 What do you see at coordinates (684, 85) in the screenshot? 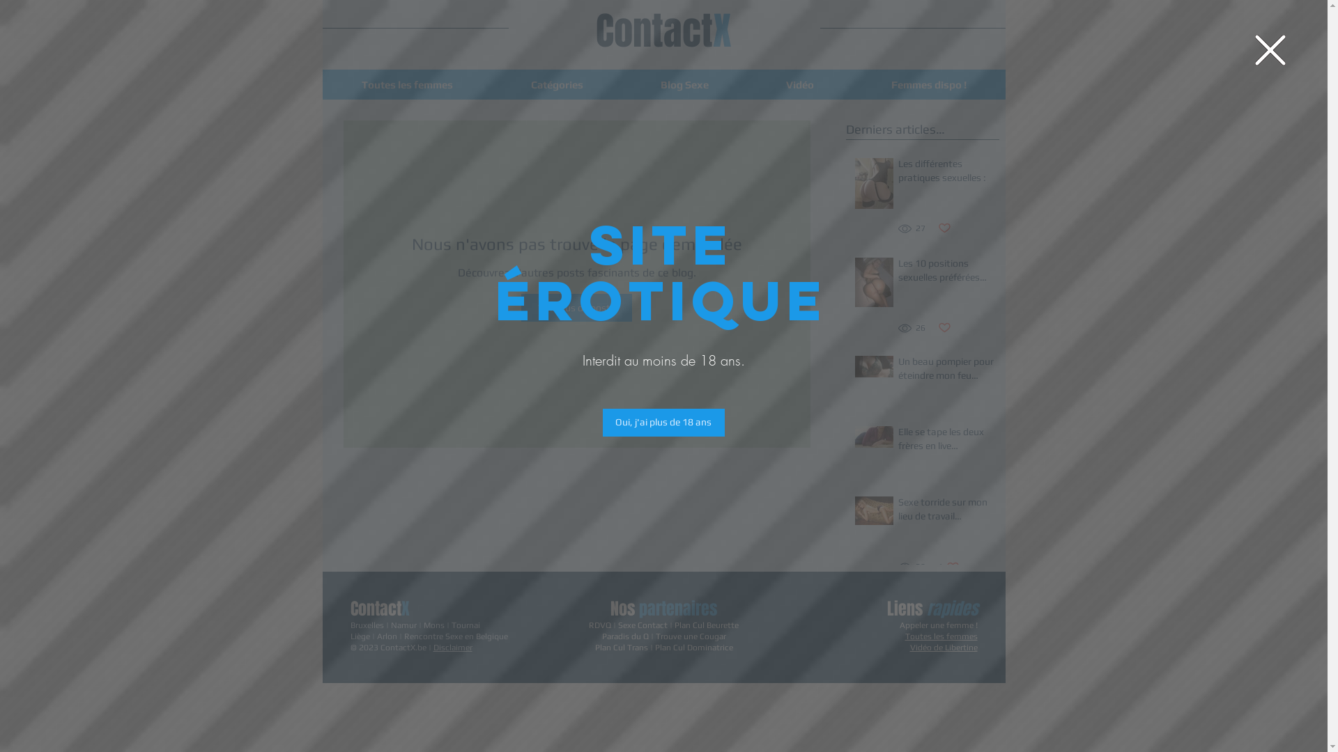
I see `Blog Sexe` at bounding box center [684, 85].